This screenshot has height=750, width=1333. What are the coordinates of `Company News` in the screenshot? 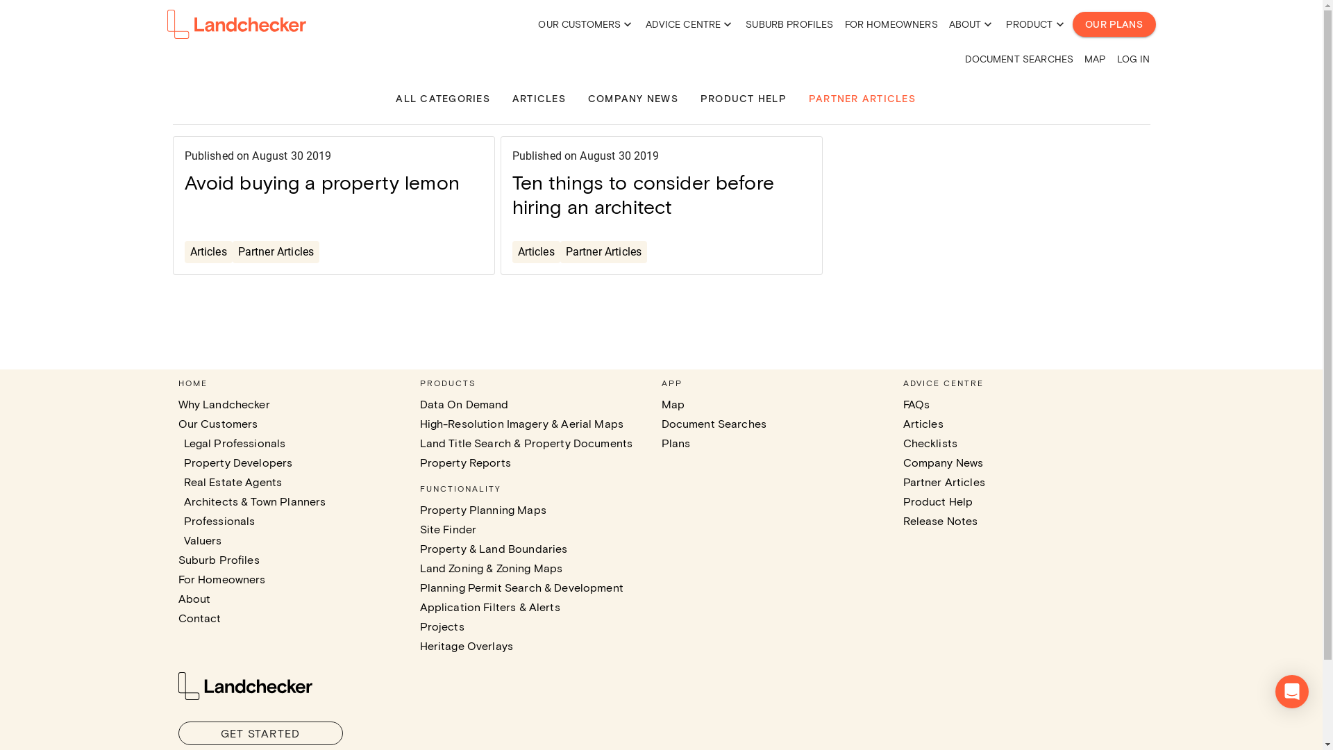 It's located at (943, 462).